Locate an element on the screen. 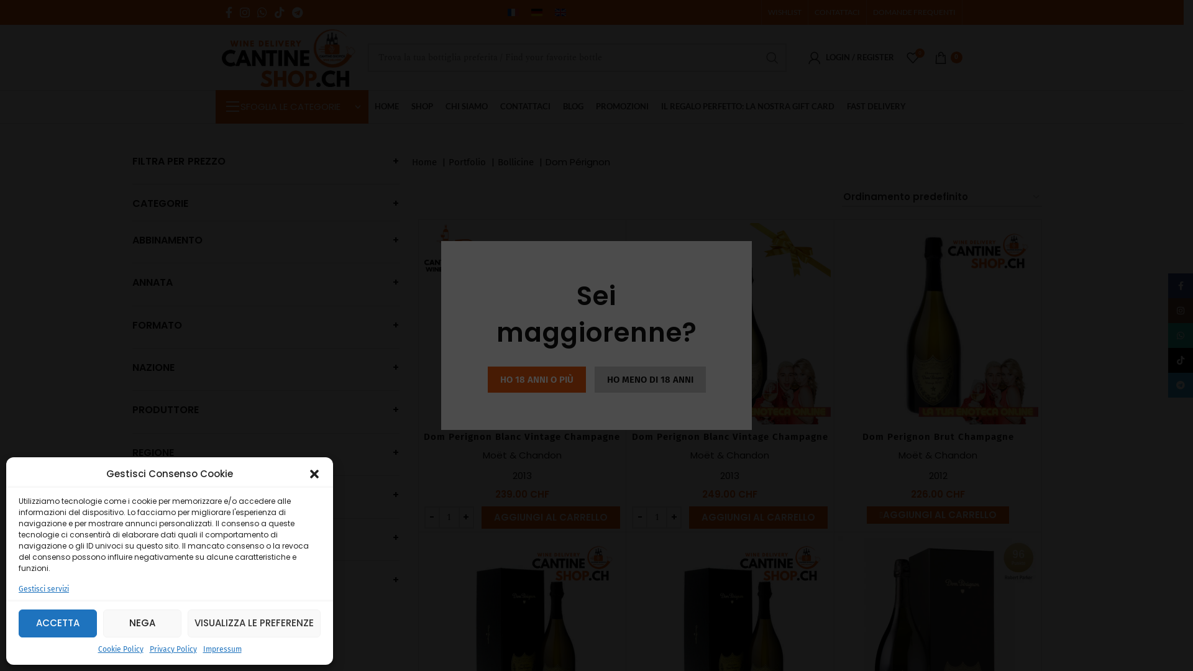 The image size is (1193, 671). LOGIN / REGISTER is located at coordinates (851, 57).